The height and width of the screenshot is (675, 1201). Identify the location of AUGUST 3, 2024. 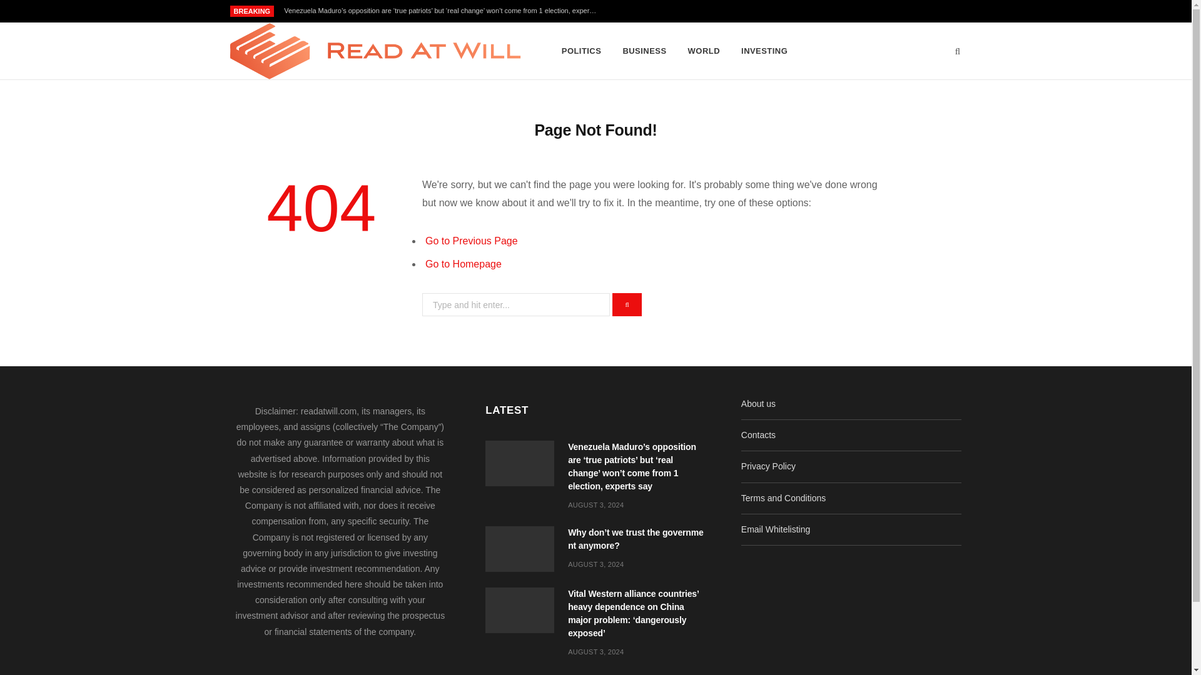
(595, 564).